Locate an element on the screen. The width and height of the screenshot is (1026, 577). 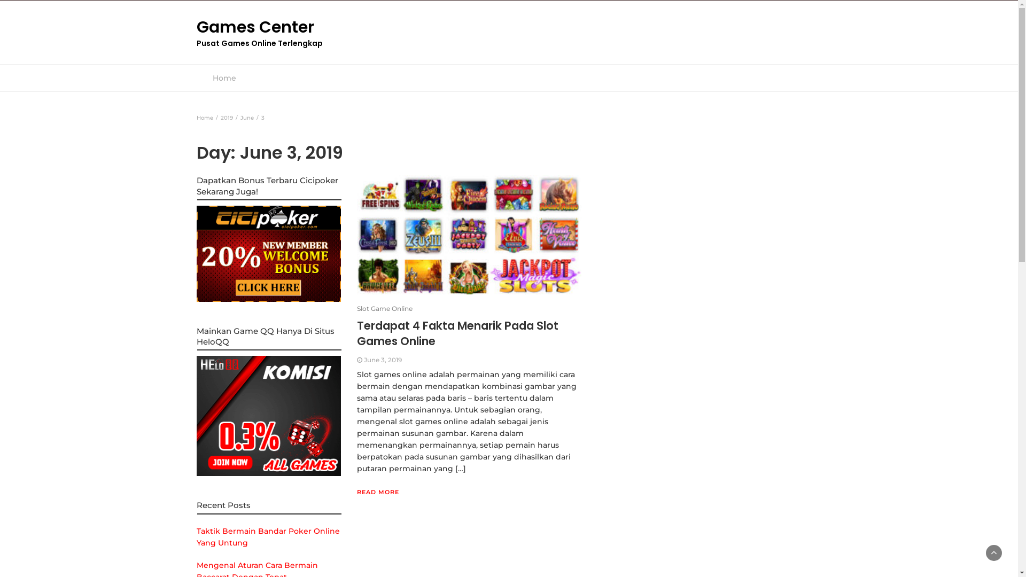
Slot Game Online is located at coordinates (385, 309).